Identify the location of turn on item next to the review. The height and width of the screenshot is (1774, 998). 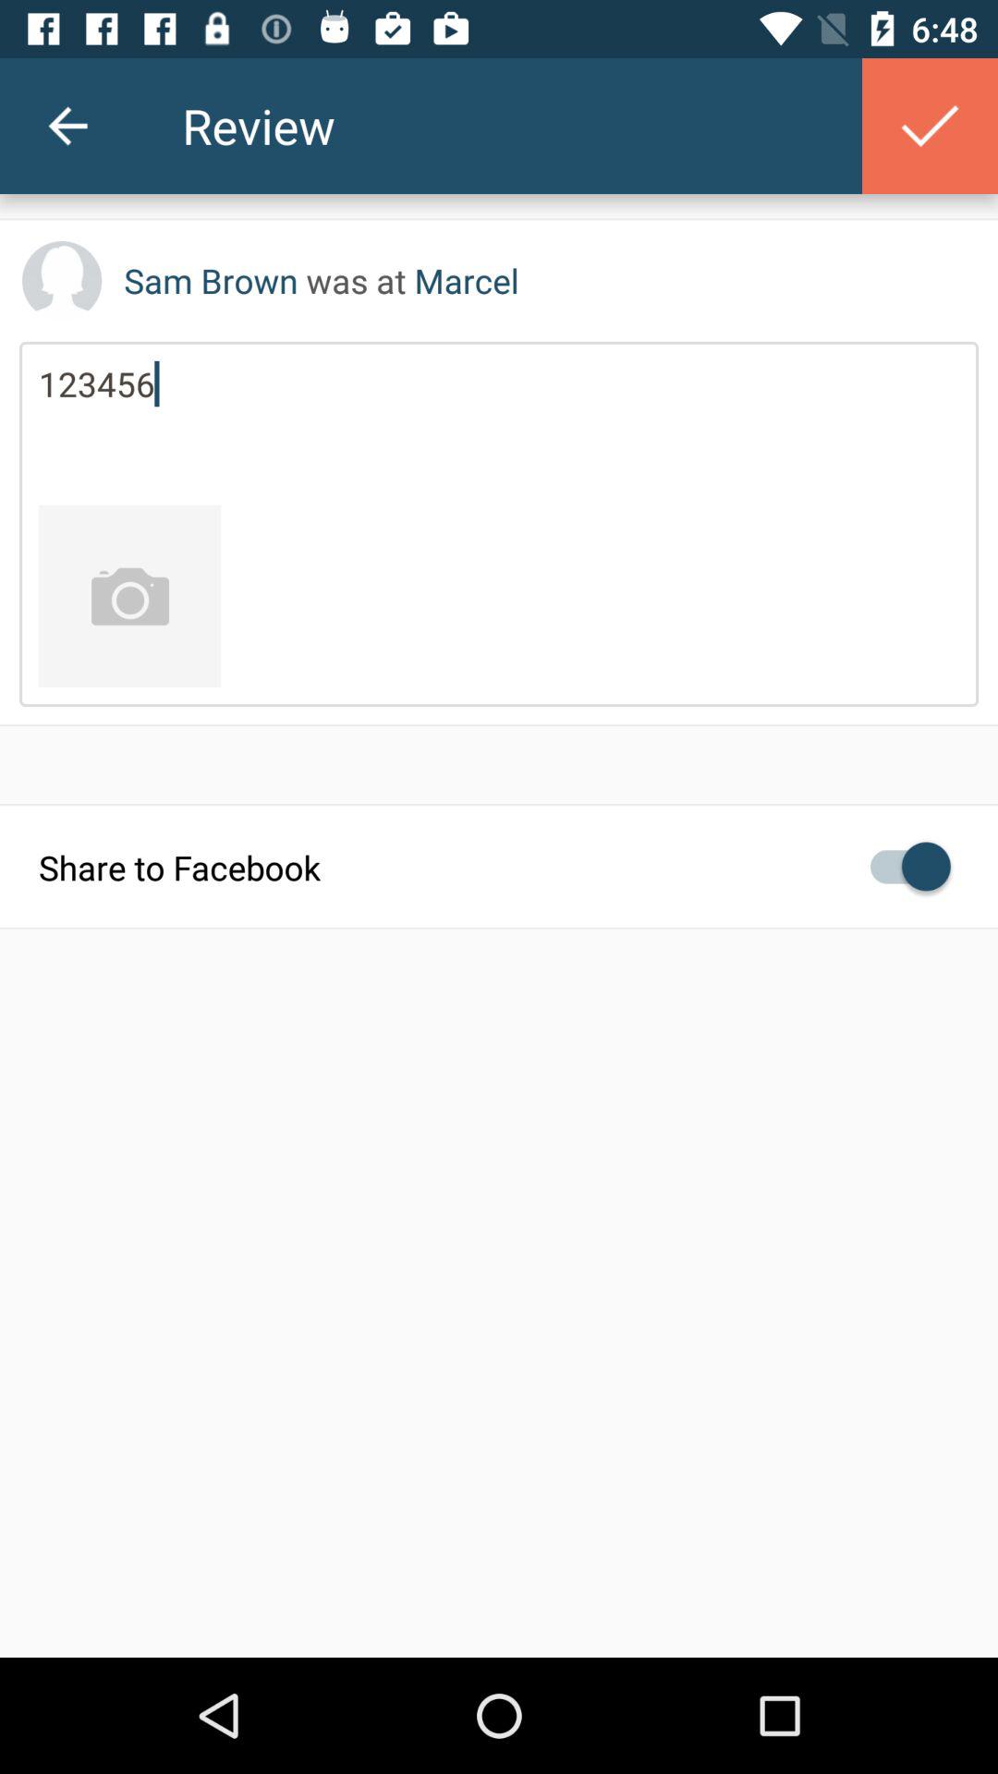
(930, 126).